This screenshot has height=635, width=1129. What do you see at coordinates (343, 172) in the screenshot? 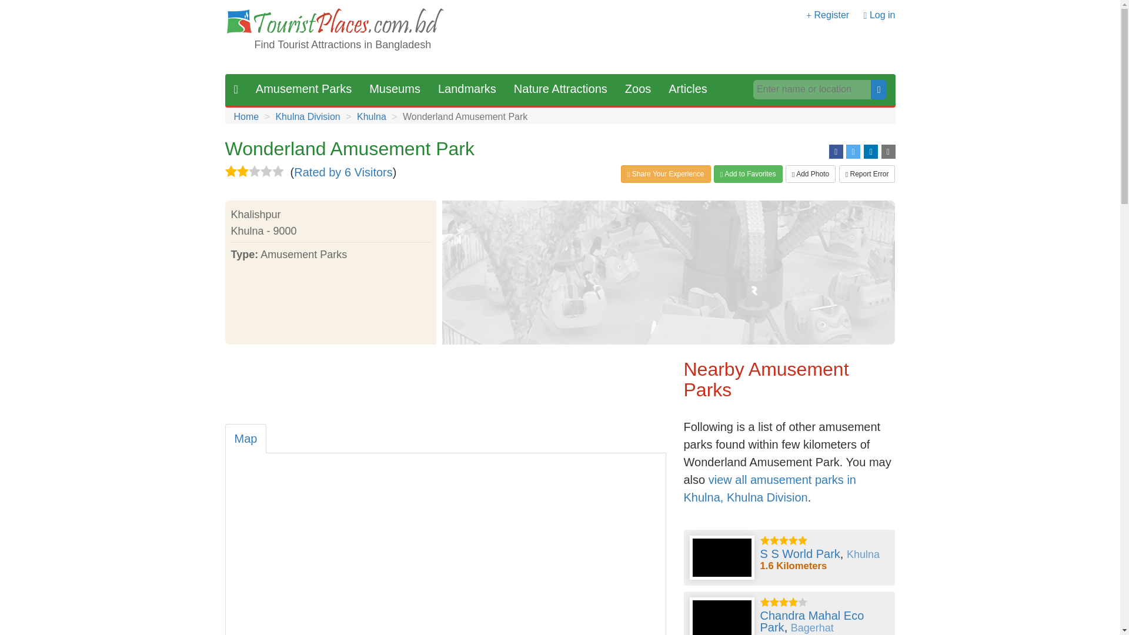
I see `Rated by 6 Visitors` at bounding box center [343, 172].